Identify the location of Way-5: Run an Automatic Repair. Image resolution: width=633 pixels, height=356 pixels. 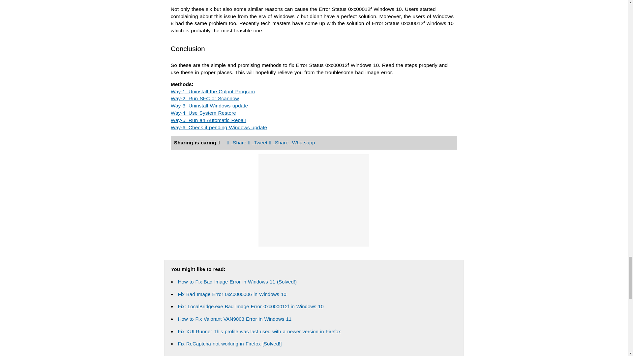
(208, 120).